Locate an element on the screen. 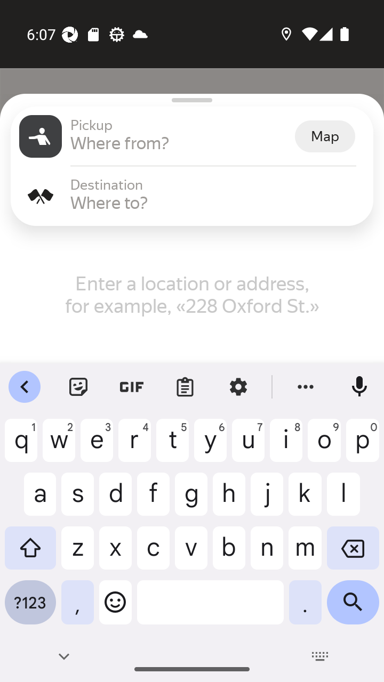 Image resolution: width=384 pixels, height=682 pixels. Pickup Pickup Where from? Map is located at coordinates (192, 136).